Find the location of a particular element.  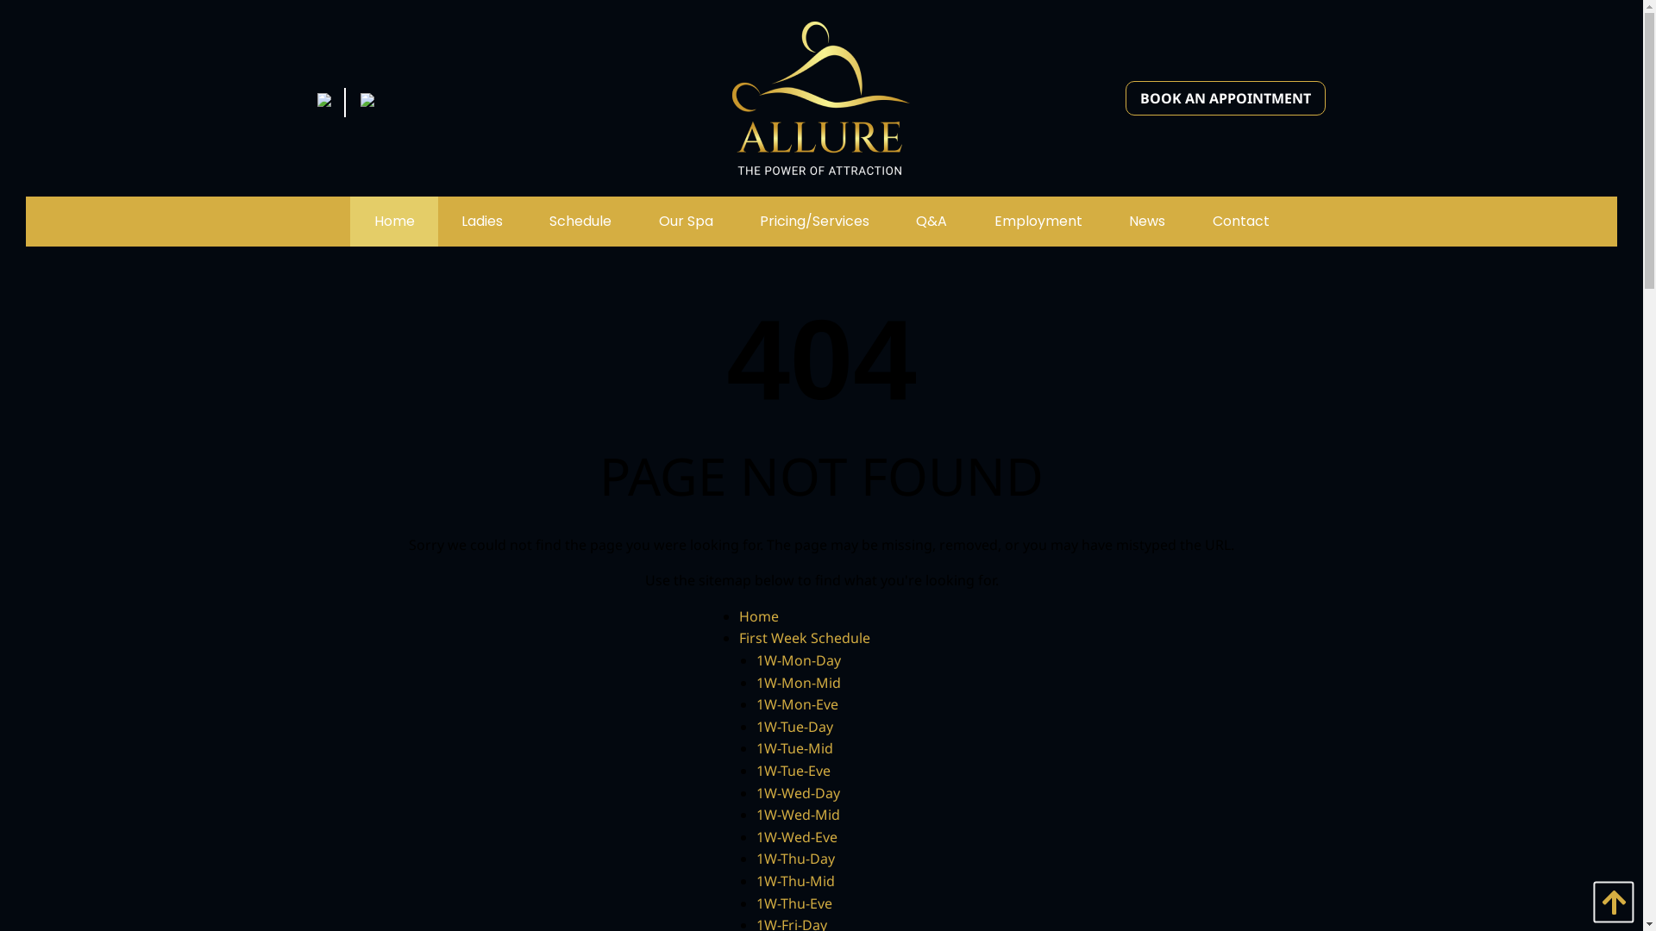

Q&A is located at coordinates (931, 222).